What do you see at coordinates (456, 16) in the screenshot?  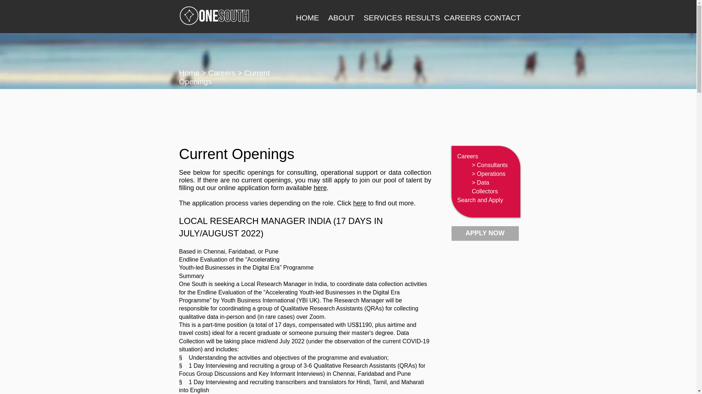 I see `CAREERS` at bounding box center [456, 16].